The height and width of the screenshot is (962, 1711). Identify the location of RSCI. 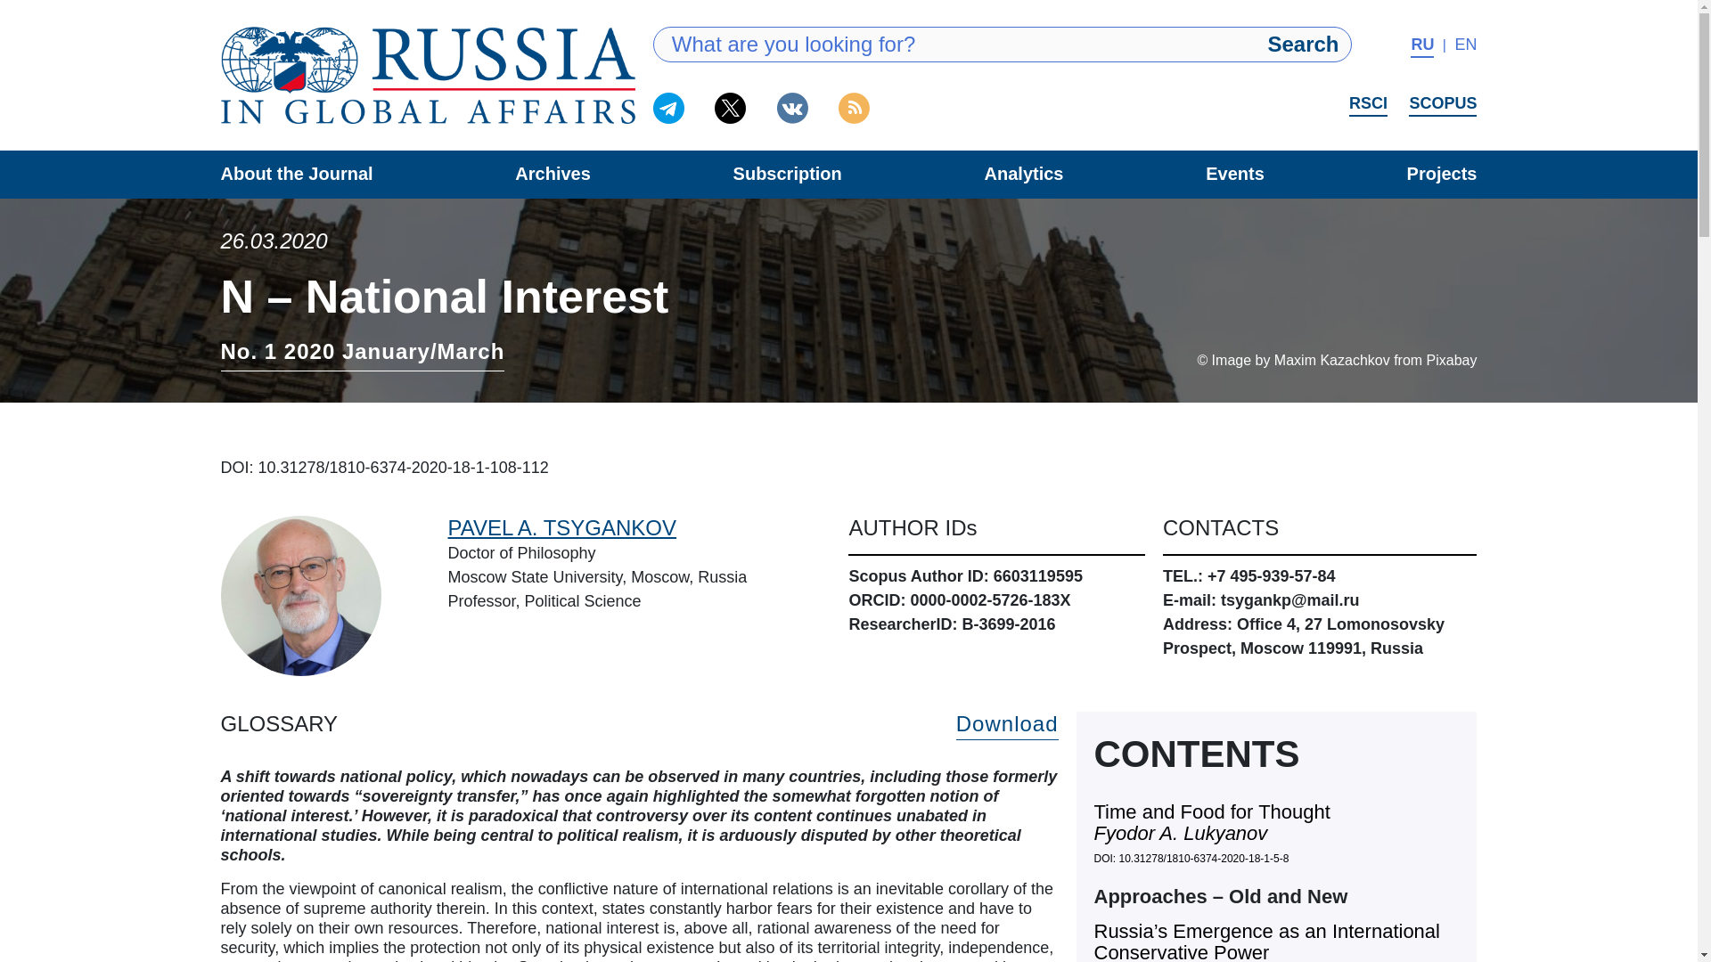
(1369, 105).